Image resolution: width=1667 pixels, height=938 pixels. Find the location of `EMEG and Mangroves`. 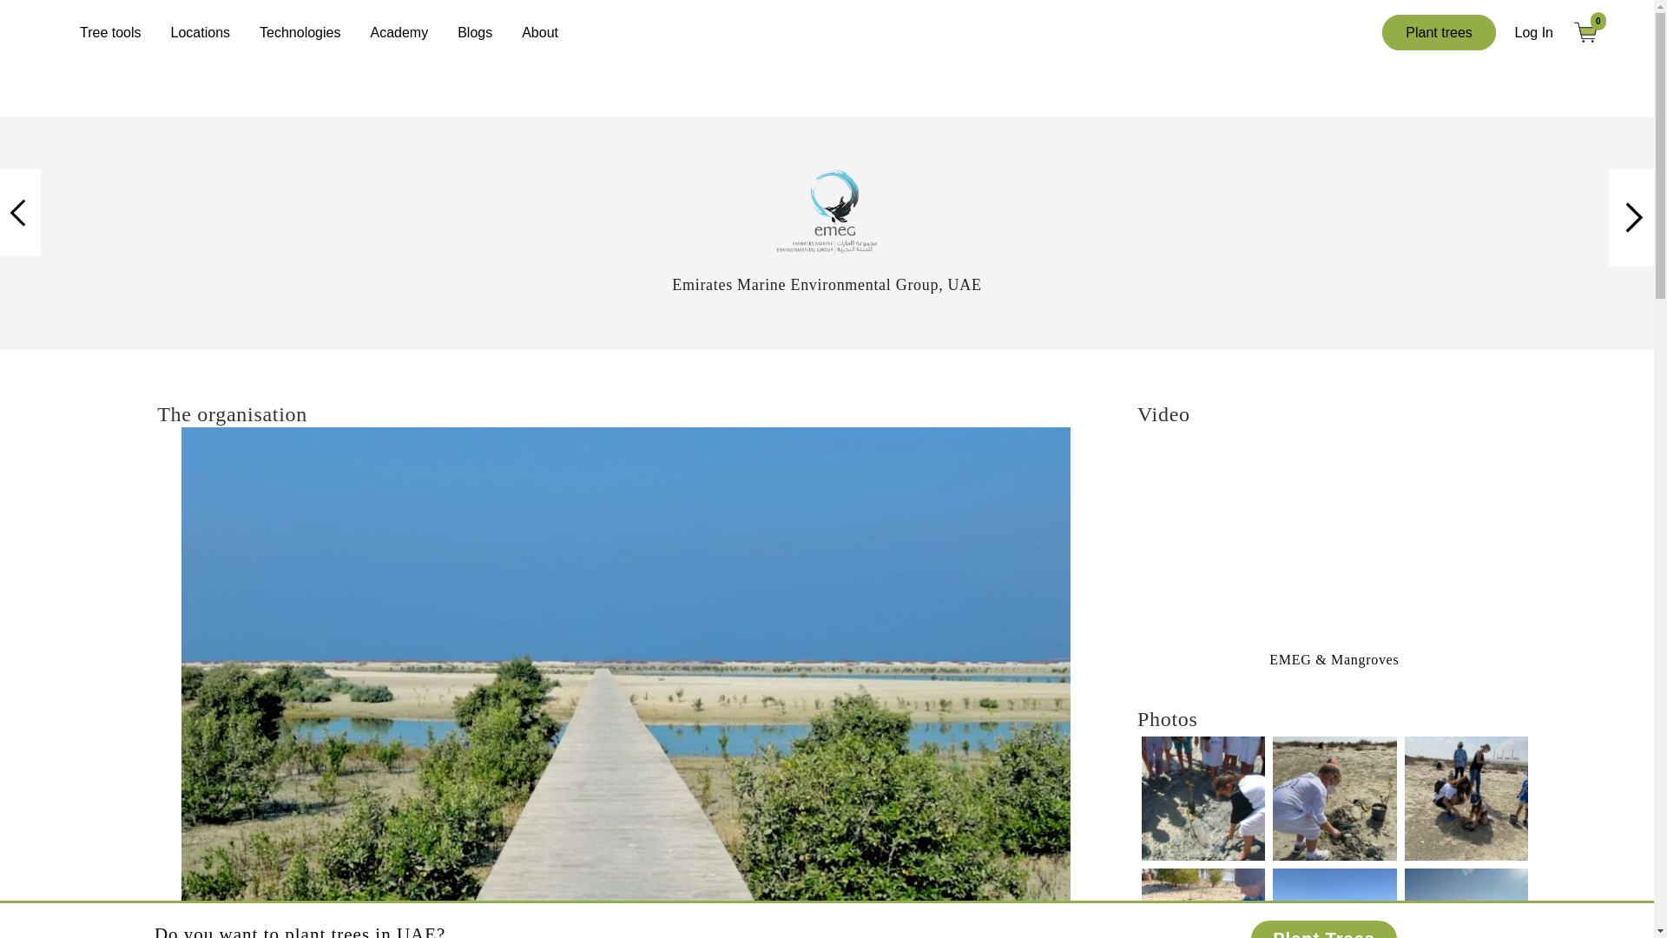

EMEG and Mangroves is located at coordinates (1334, 538).